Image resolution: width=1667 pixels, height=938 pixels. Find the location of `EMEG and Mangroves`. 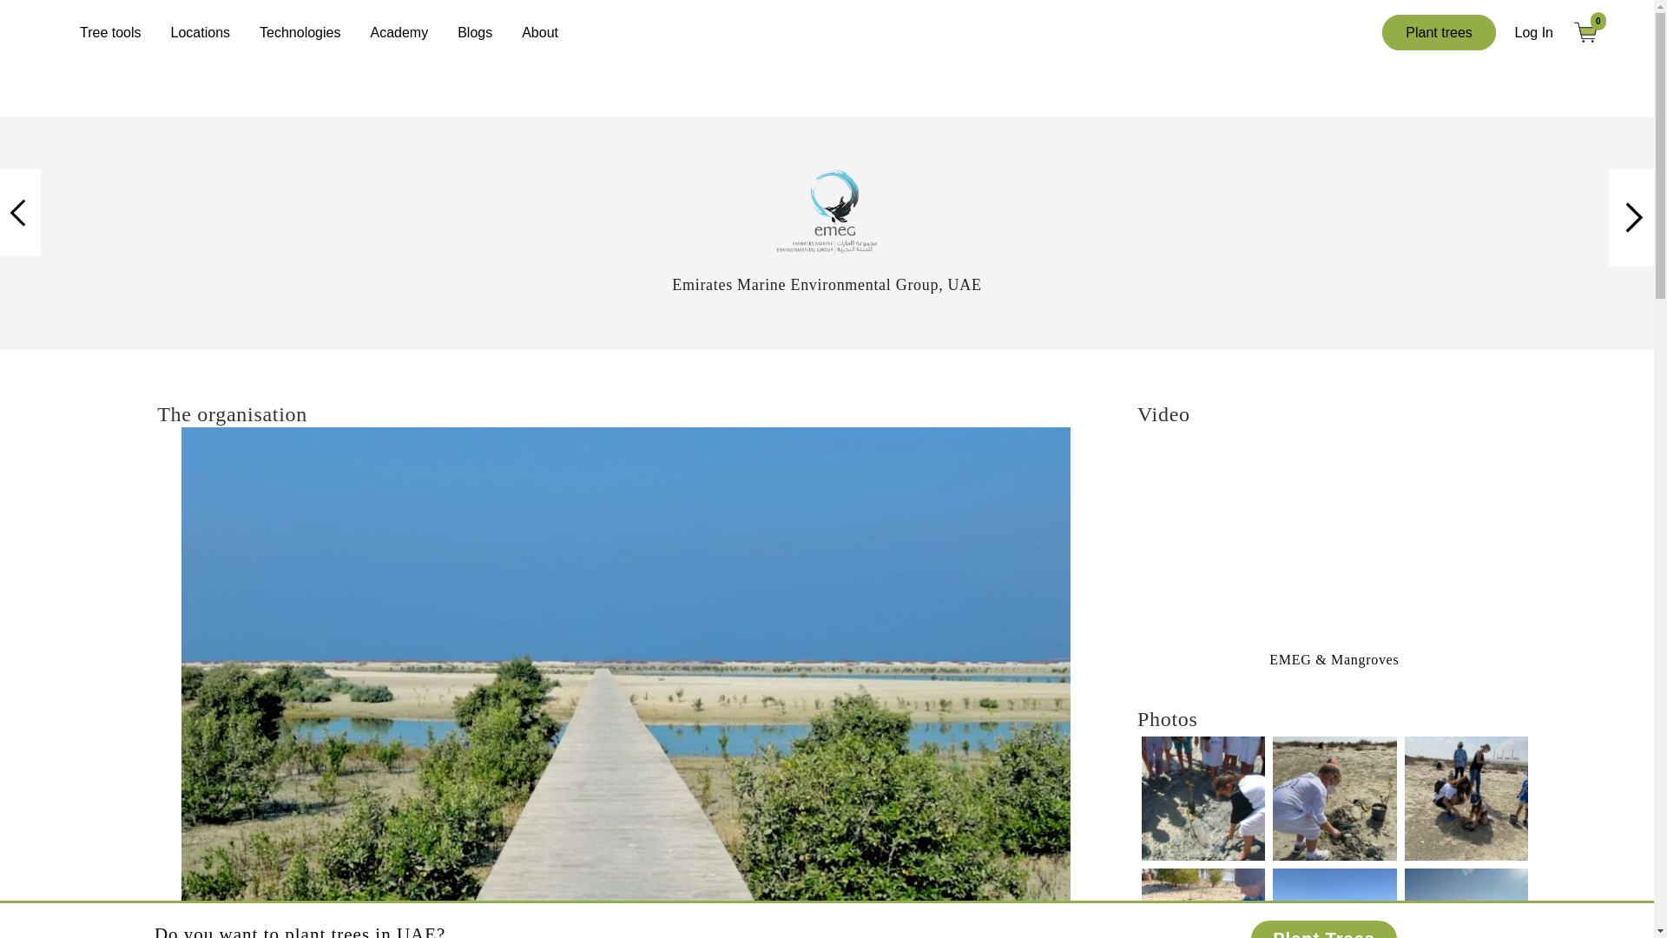

EMEG and Mangroves is located at coordinates (1334, 538).